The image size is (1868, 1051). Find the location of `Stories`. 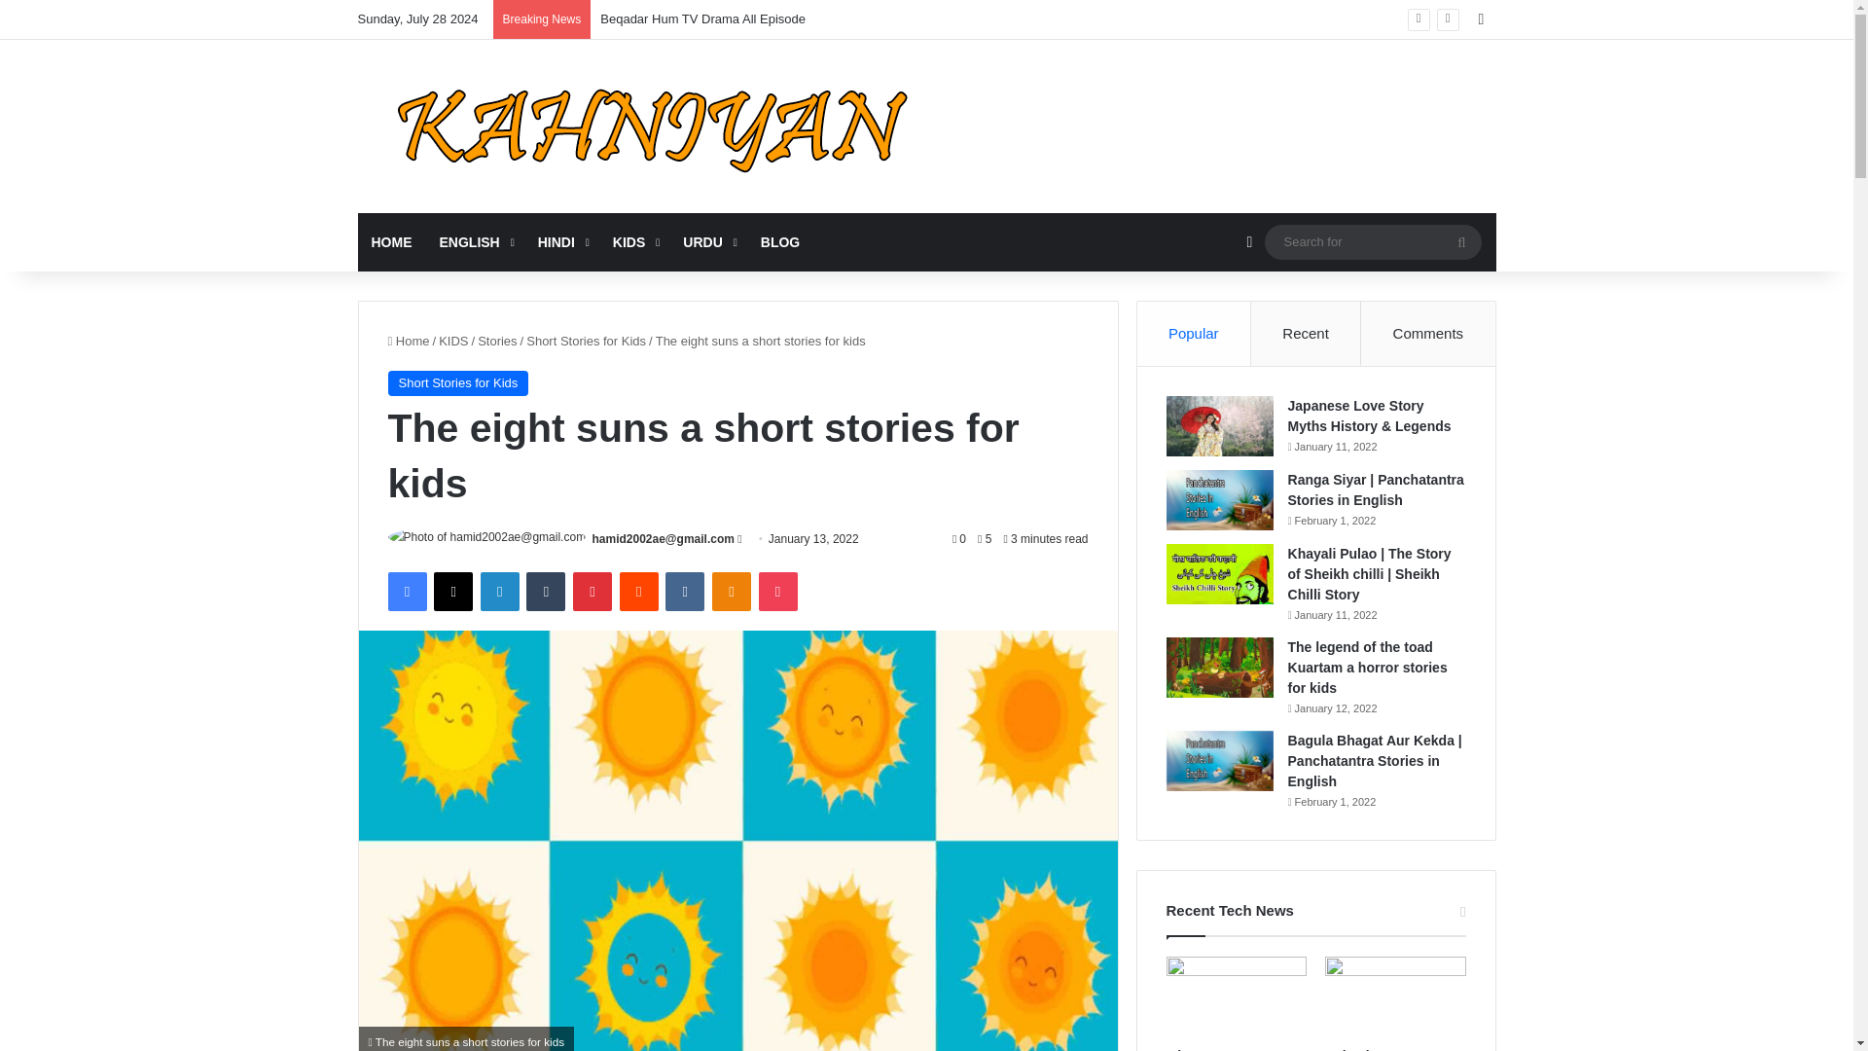

Stories is located at coordinates (497, 341).